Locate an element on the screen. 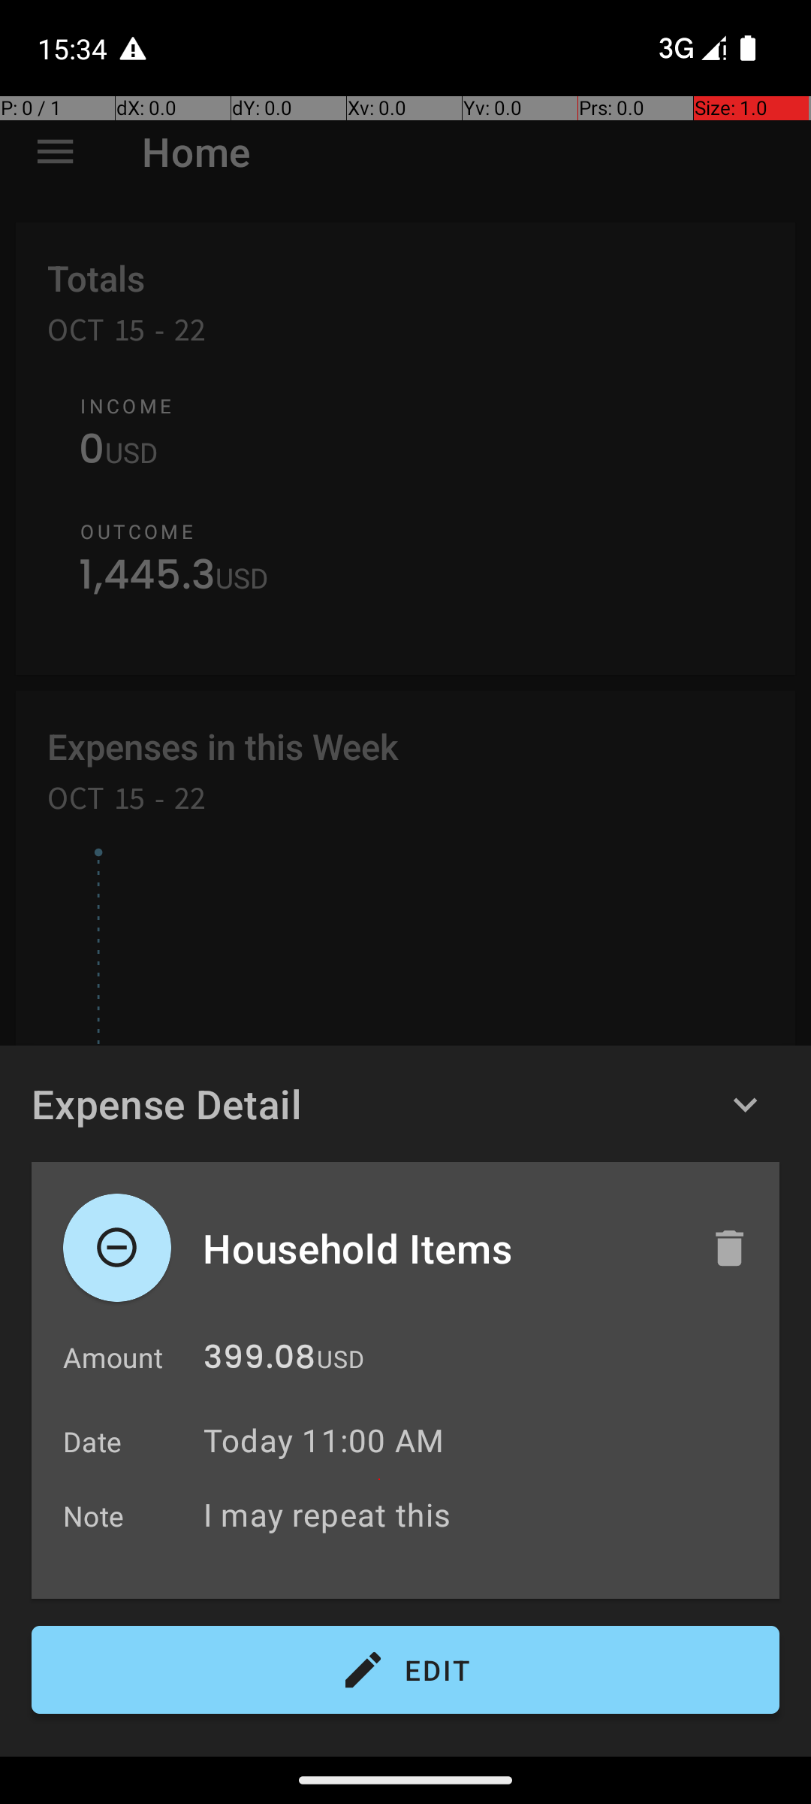 This screenshot has height=1804, width=811. I may repeat this is located at coordinates (484, 1514).